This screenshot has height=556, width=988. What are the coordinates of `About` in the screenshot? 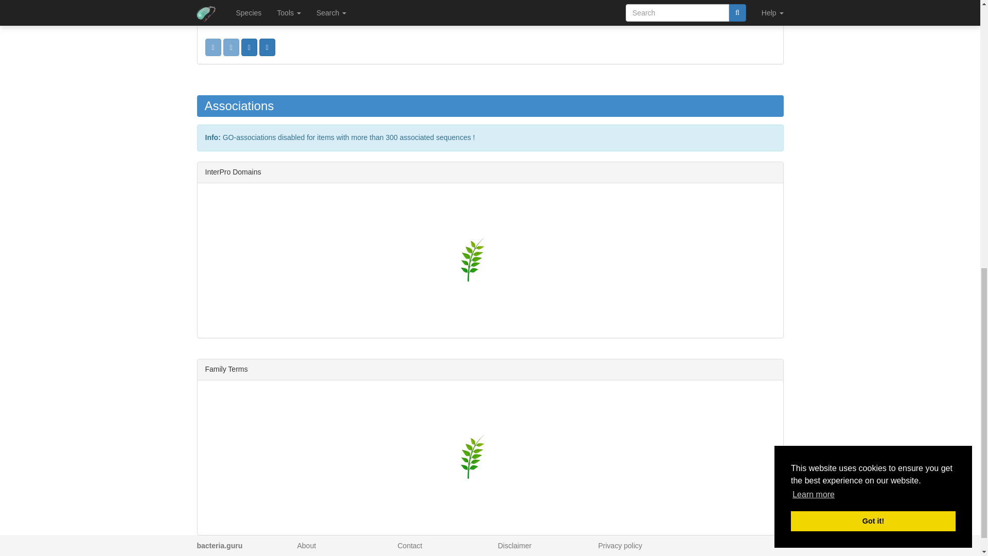 It's located at (307, 7).